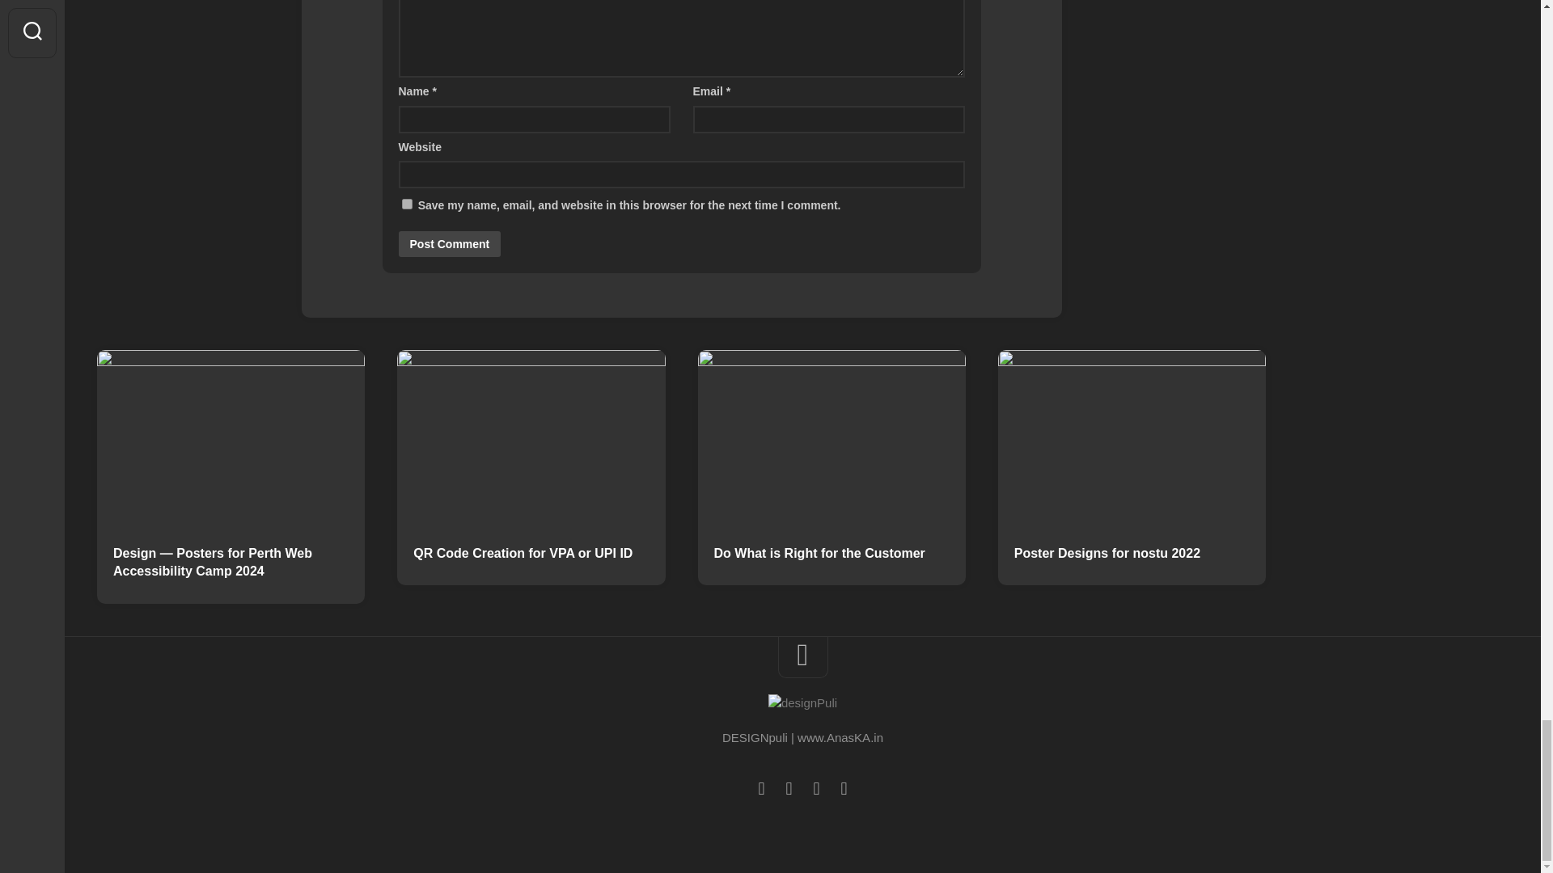 This screenshot has height=873, width=1553. Describe the element at coordinates (831, 553) in the screenshot. I see `Do What is Right for the Customer` at that location.